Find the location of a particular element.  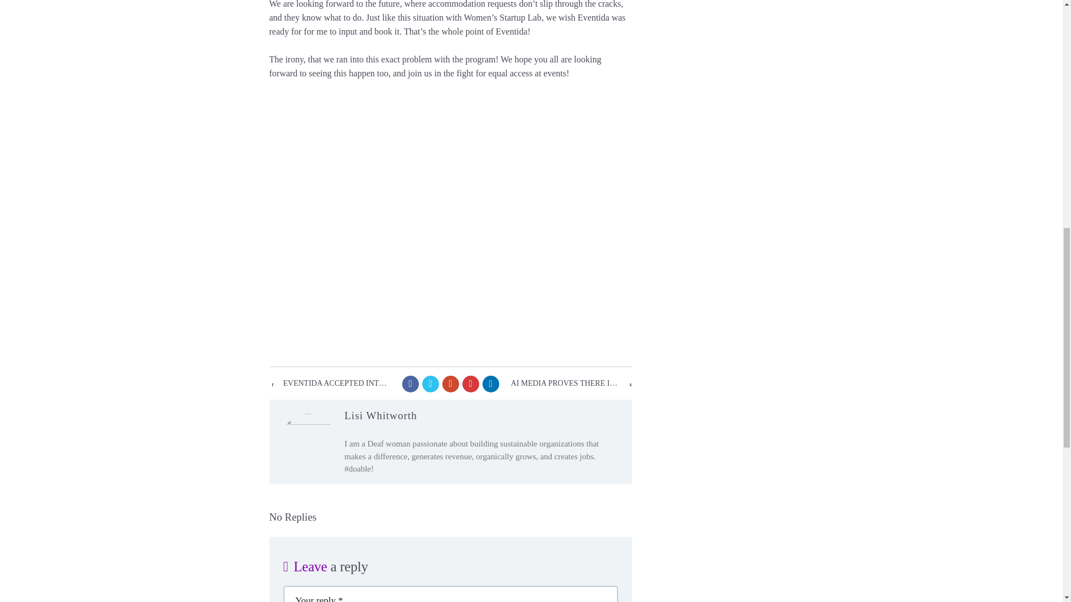

Share on Twitter is located at coordinates (430, 383).